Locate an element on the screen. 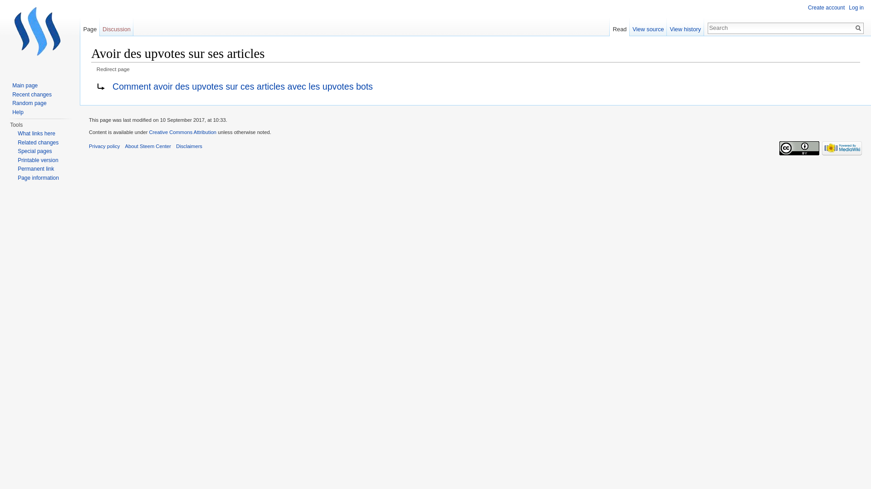  Related changes is located at coordinates (38, 143).